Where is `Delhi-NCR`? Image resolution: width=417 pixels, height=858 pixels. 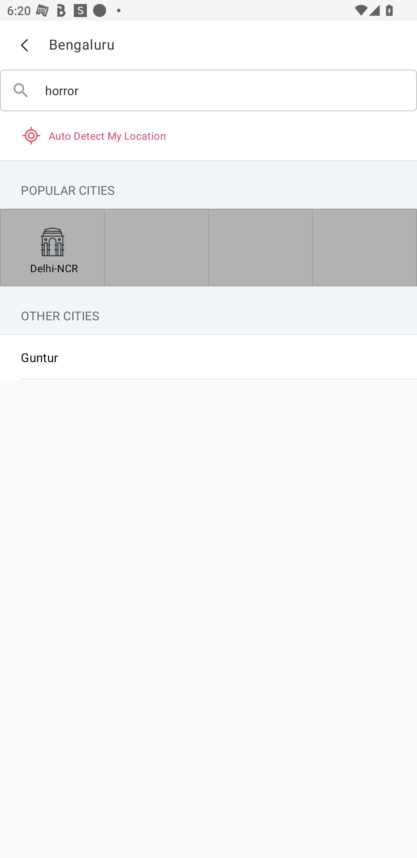
Delhi-NCR is located at coordinates (52, 248).